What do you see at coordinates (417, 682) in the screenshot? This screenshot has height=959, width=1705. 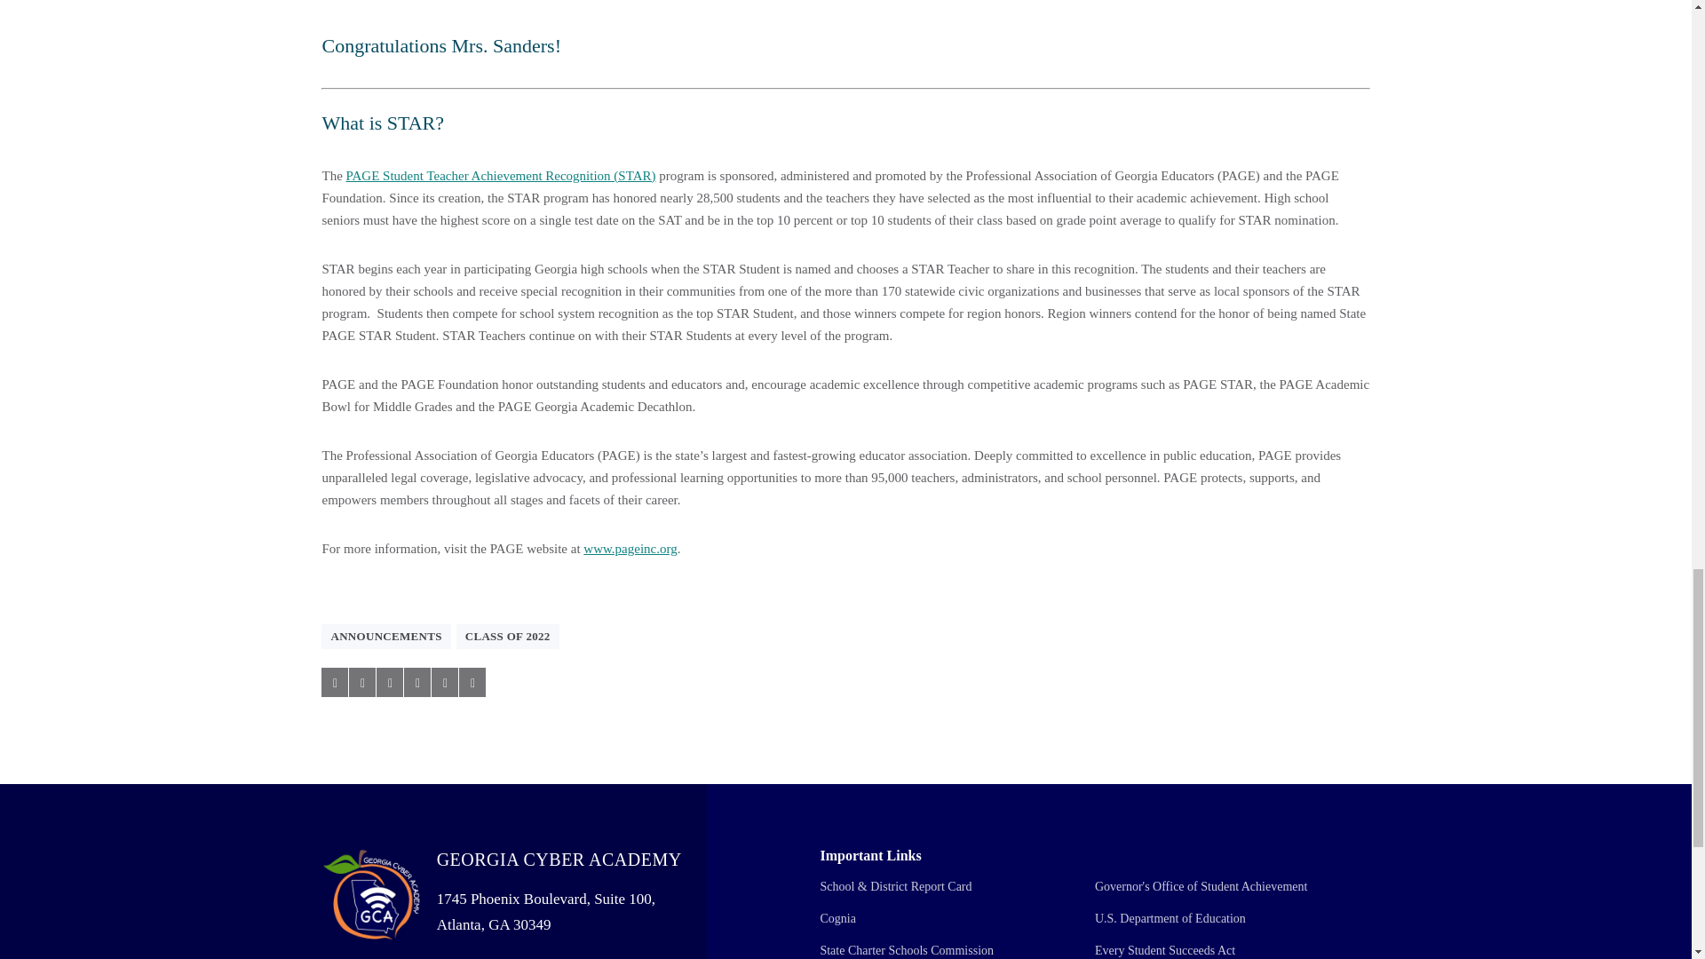 I see `Share to Pinterest` at bounding box center [417, 682].